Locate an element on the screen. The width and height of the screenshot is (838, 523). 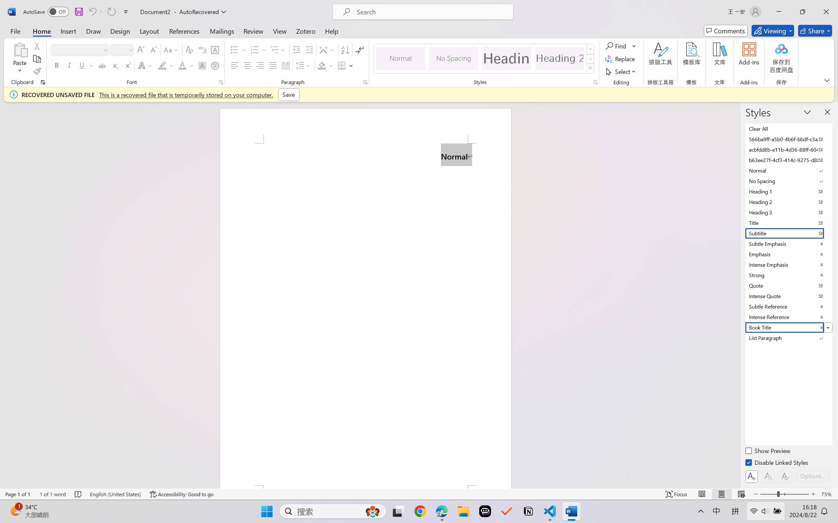
Can't Undo is located at coordinates (96, 12).